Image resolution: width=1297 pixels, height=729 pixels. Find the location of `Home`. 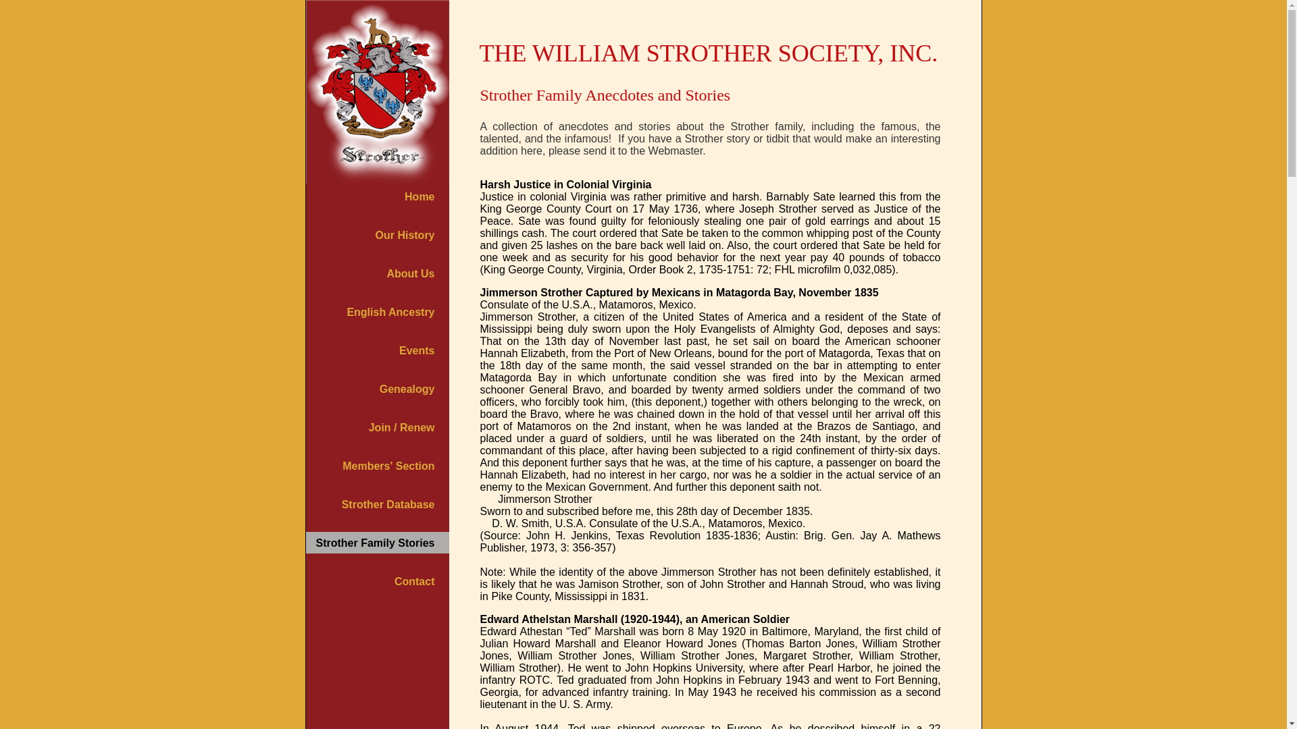

Home is located at coordinates (419, 196).